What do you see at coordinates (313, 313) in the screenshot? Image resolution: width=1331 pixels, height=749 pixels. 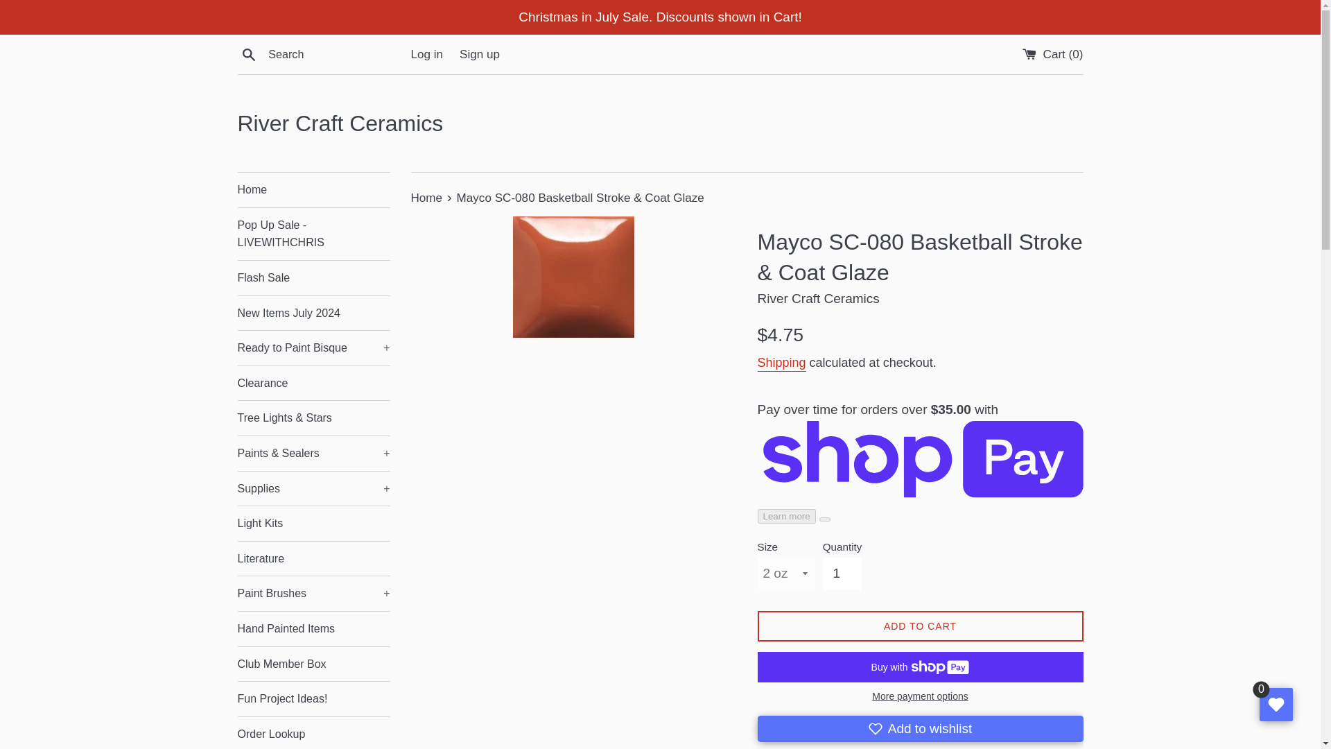 I see `New Items July 2024` at bounding box center [313, 313].